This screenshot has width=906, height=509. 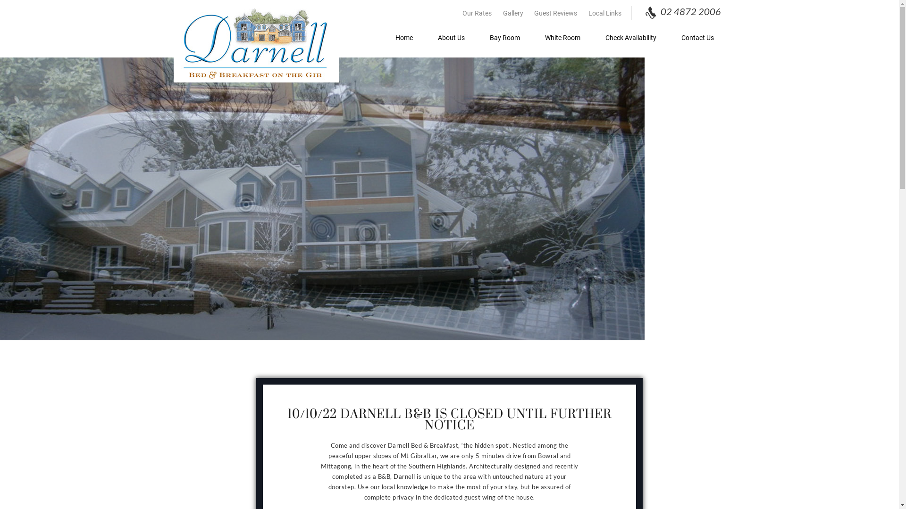 What do you see at coordinates (477, 13) in the screenshot?
I see `Our Rates` at bounding box center [477, 13].